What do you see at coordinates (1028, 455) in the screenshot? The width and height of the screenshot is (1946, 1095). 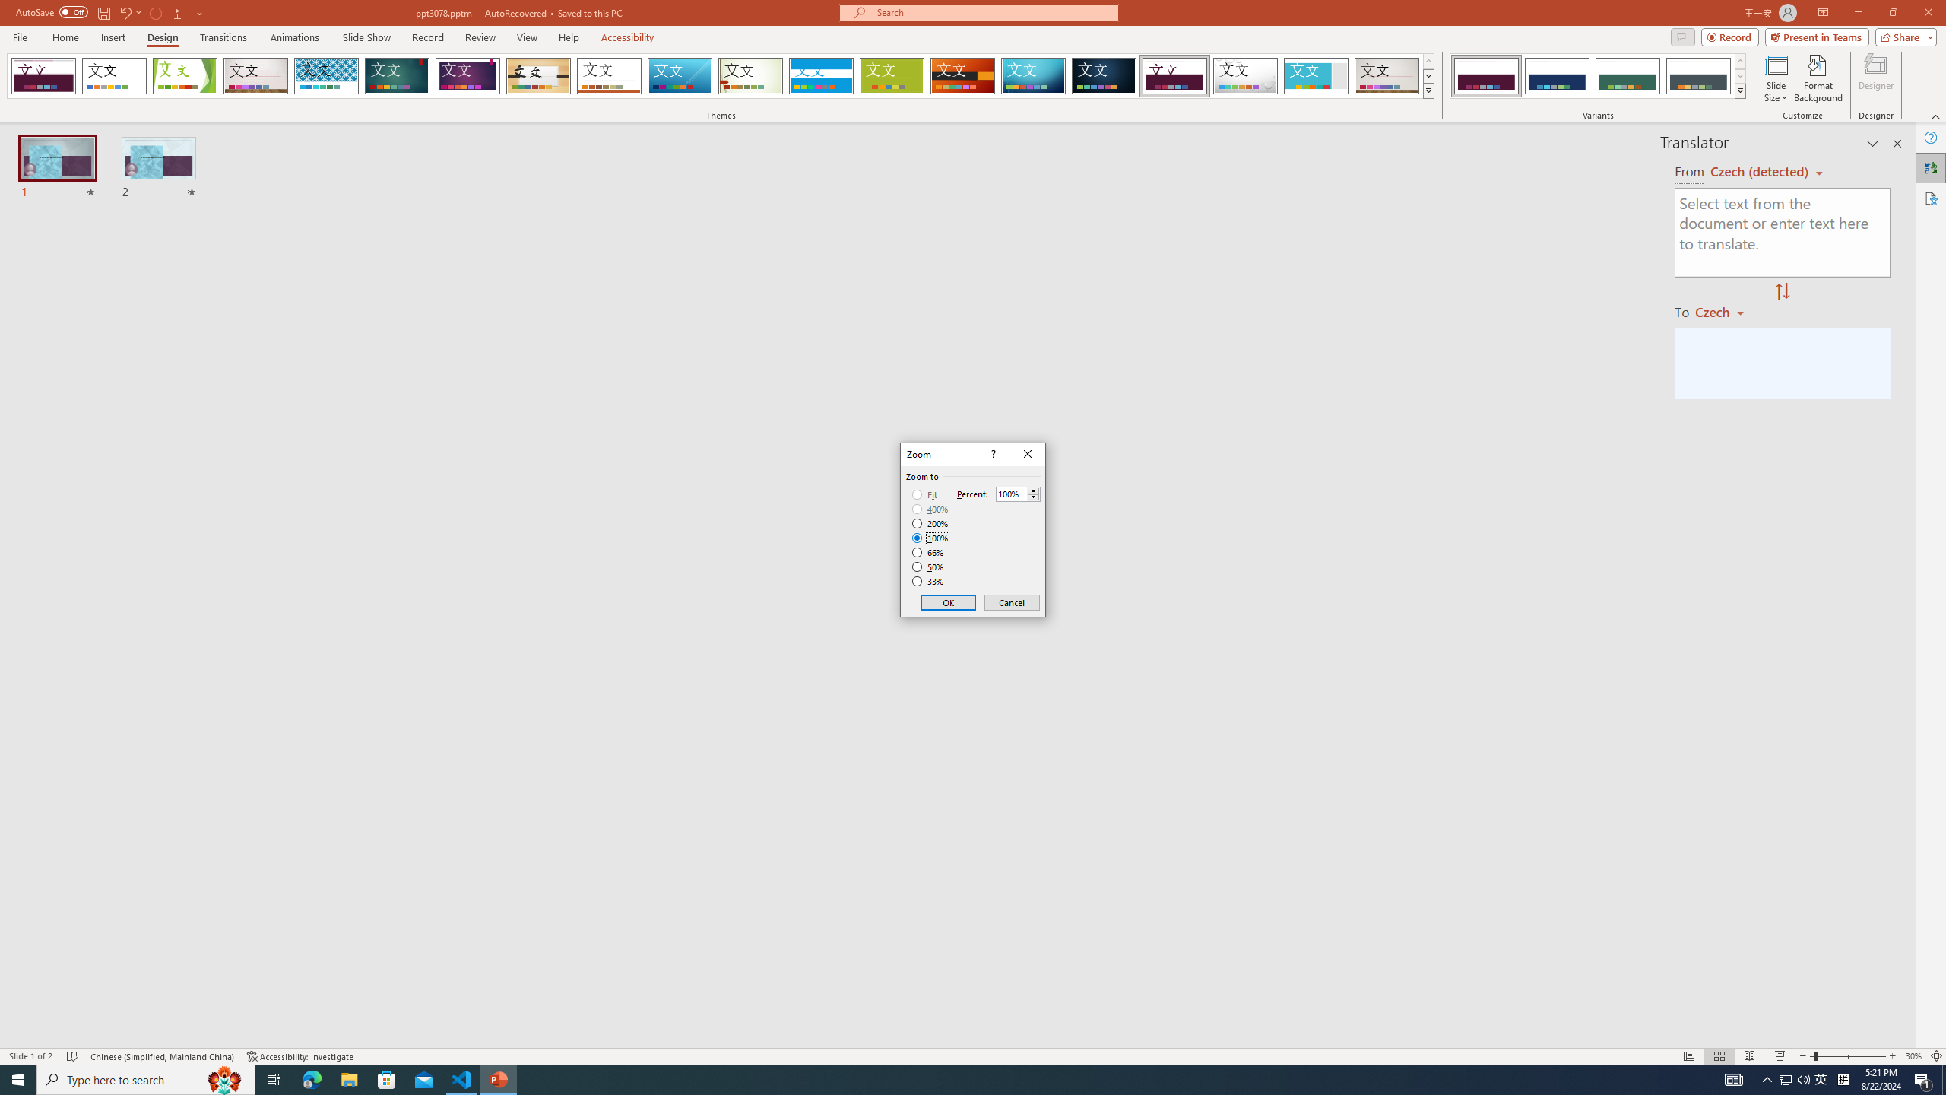 I see `Close` at bounding box center [1028, 455].